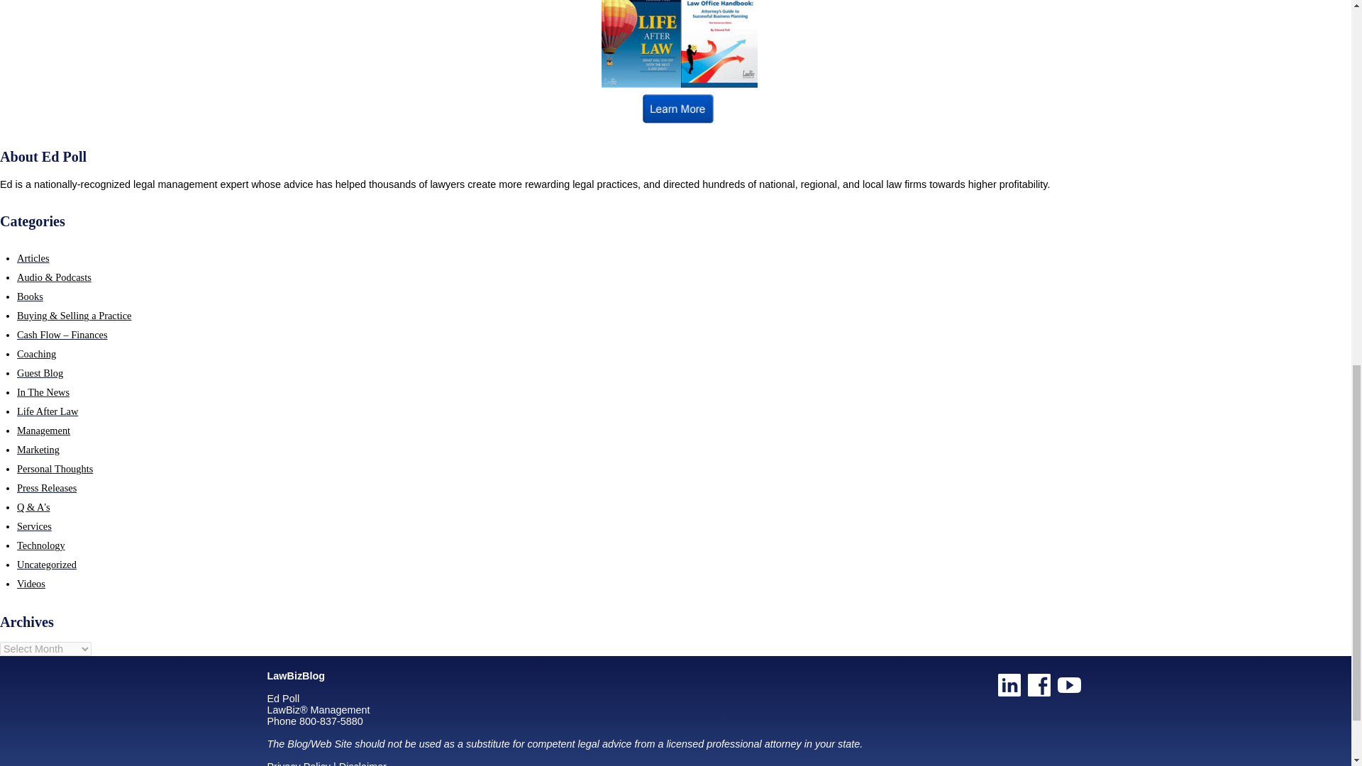 This screenshot has height=766, width=1362. Describe the element at coordinates (33, 258) in the screenshot. I see `Articles` at that location.